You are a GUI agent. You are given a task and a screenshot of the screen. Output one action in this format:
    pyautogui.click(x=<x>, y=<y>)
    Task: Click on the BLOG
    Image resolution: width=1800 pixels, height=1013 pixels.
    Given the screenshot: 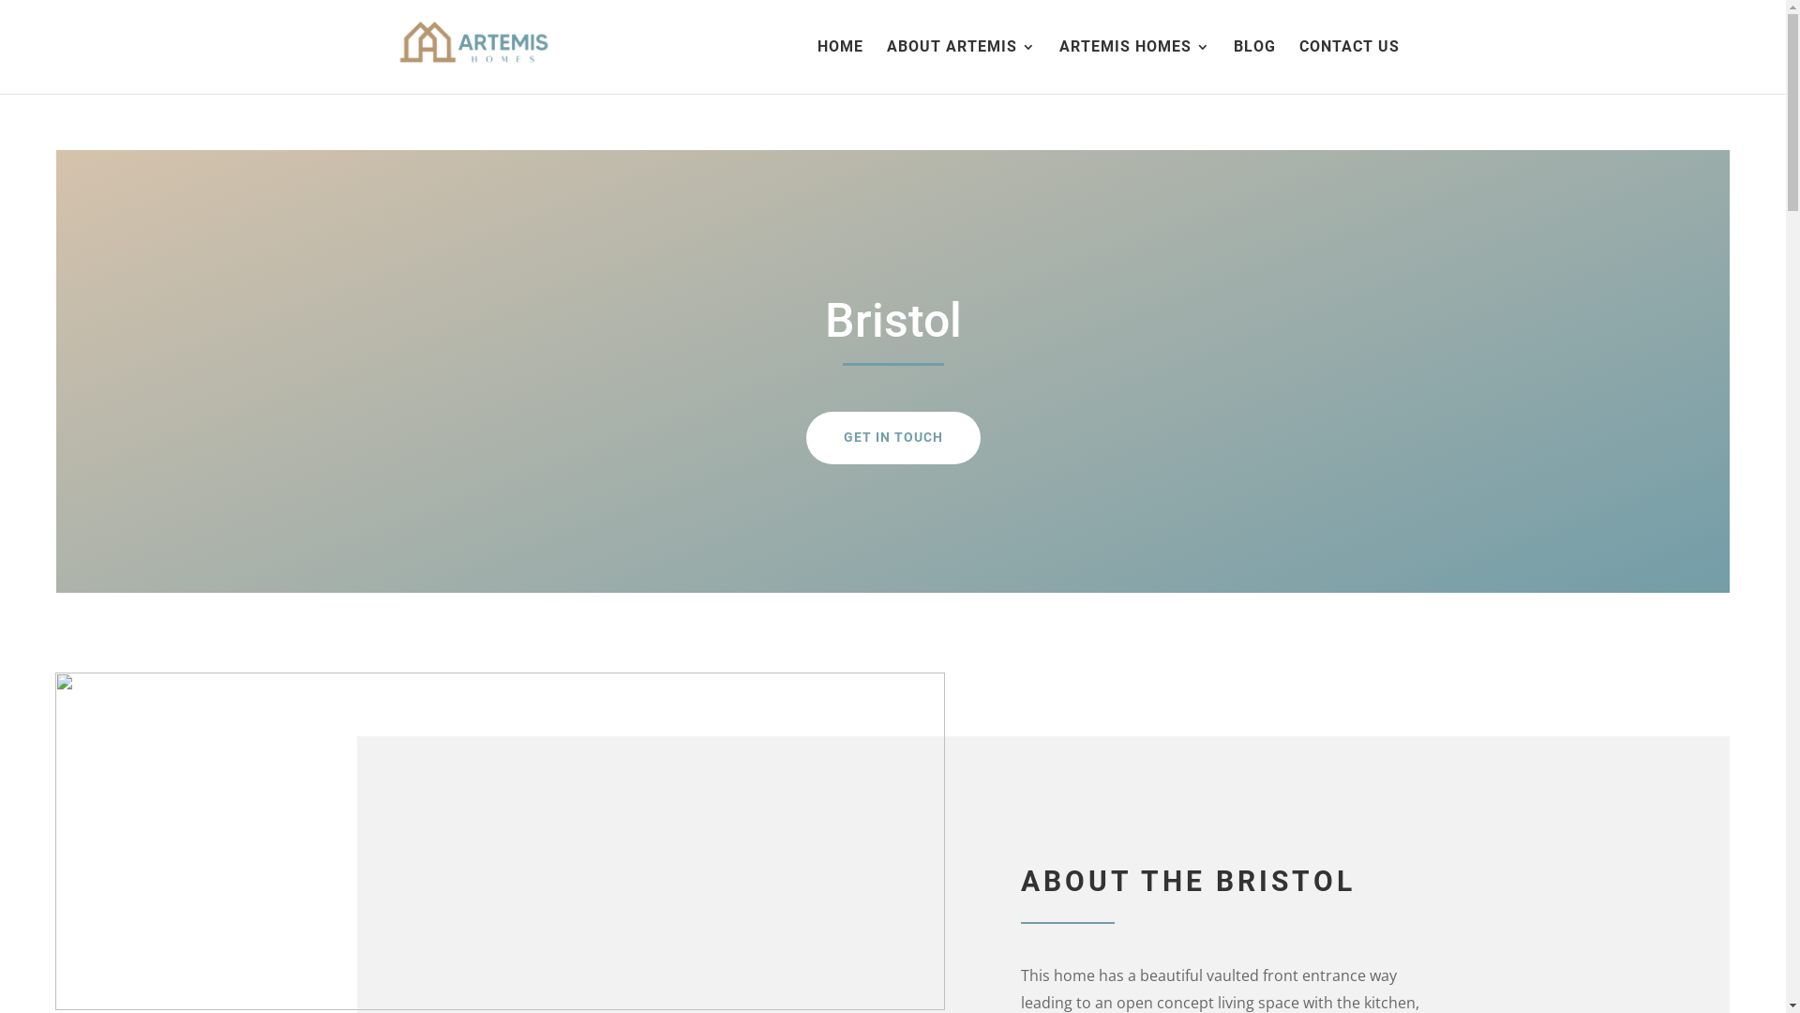 What is the action you would take?
    pyautogui.click(x=1254, y=68)
    